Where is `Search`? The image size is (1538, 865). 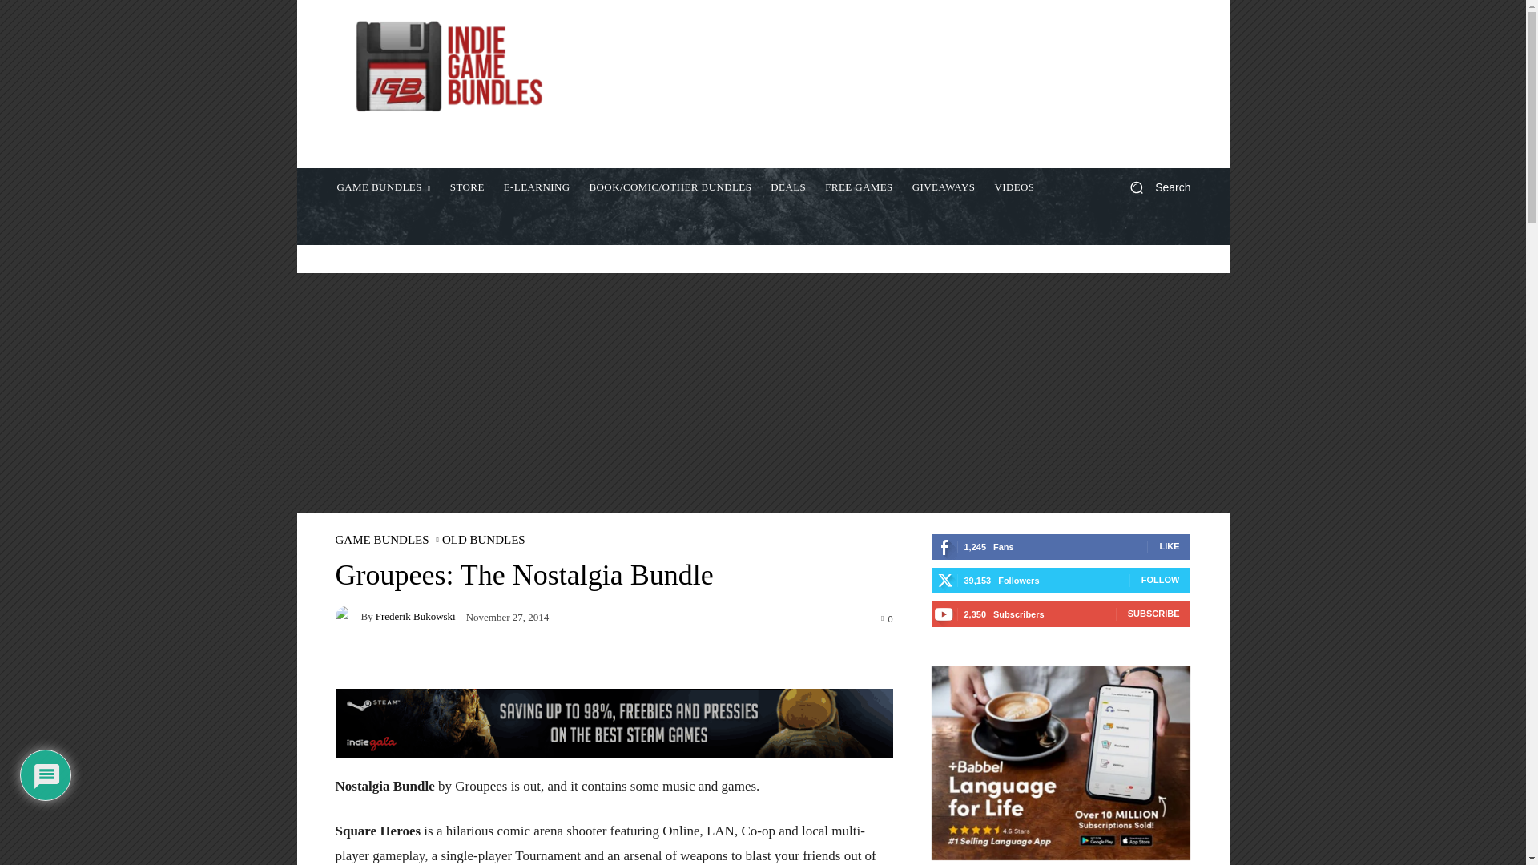
Search is located at coordinates (1153, 187).